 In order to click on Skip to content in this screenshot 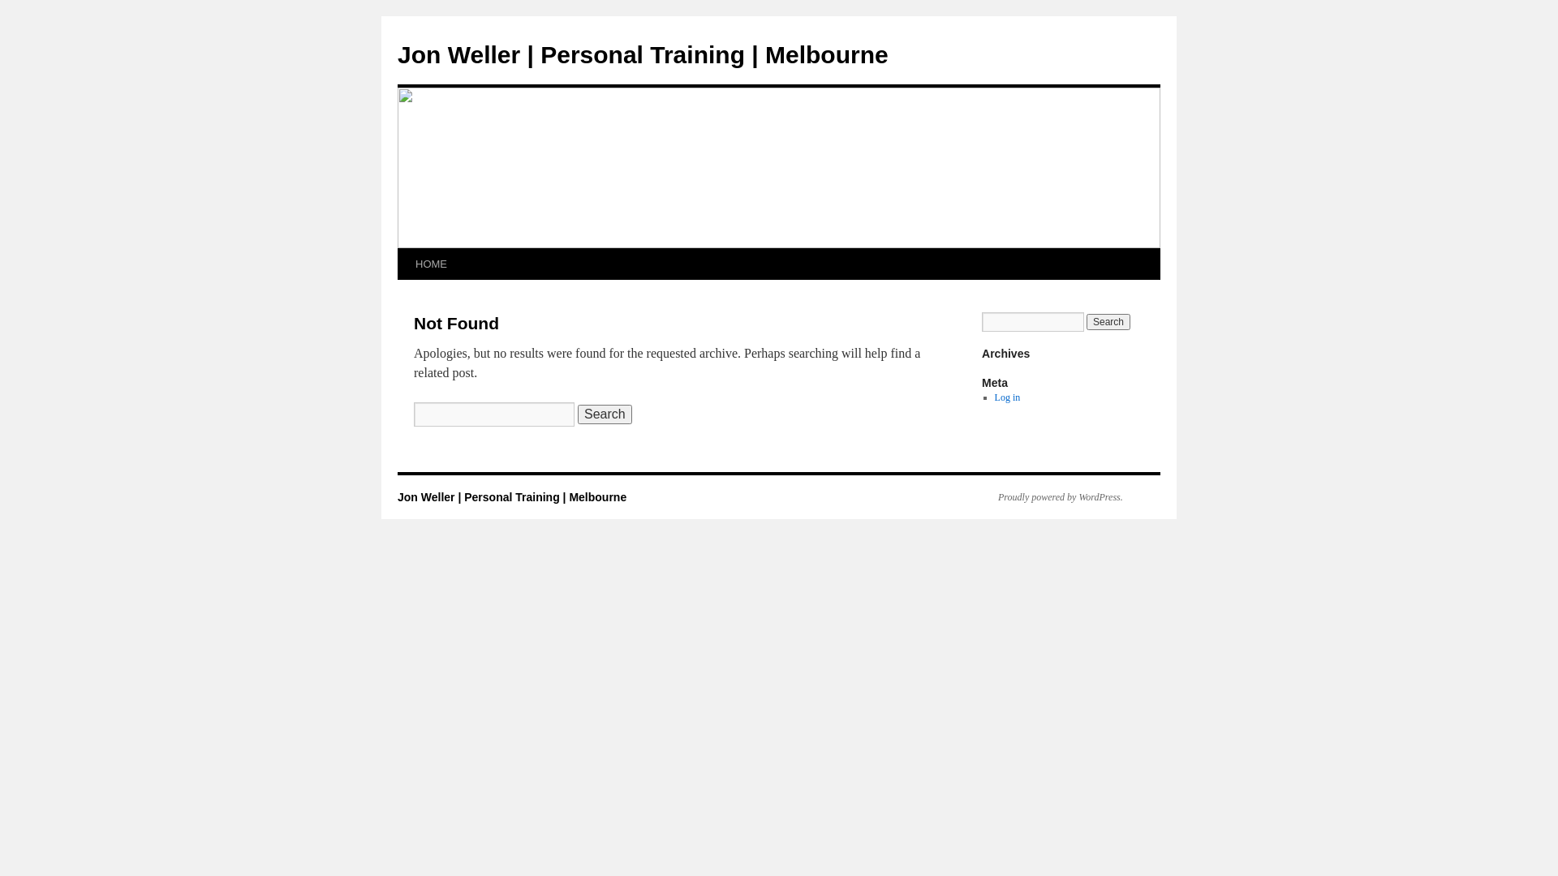, I will do `click(406, 295)`.